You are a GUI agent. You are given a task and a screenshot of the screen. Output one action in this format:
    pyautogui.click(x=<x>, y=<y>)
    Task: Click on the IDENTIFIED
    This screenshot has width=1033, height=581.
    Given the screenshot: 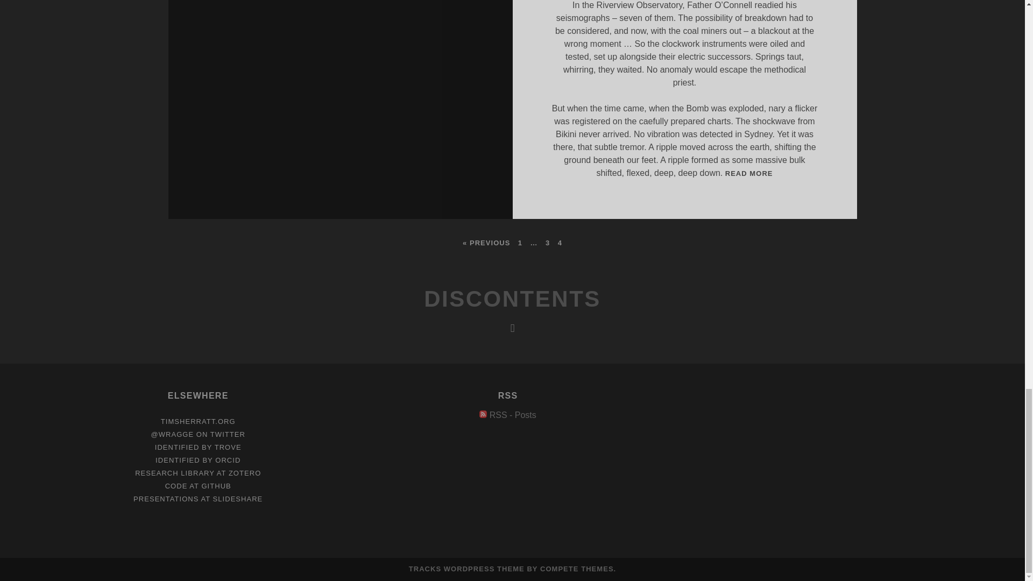 What is the action you would take?
    pyautogui.click(x=467, y=568)
    